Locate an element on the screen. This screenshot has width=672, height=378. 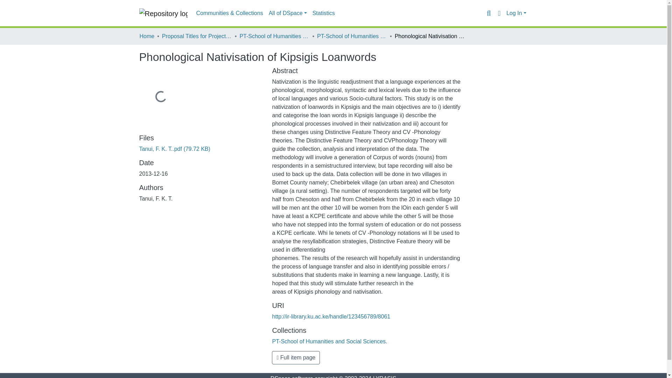
Search is located at coordinates (489, 13).